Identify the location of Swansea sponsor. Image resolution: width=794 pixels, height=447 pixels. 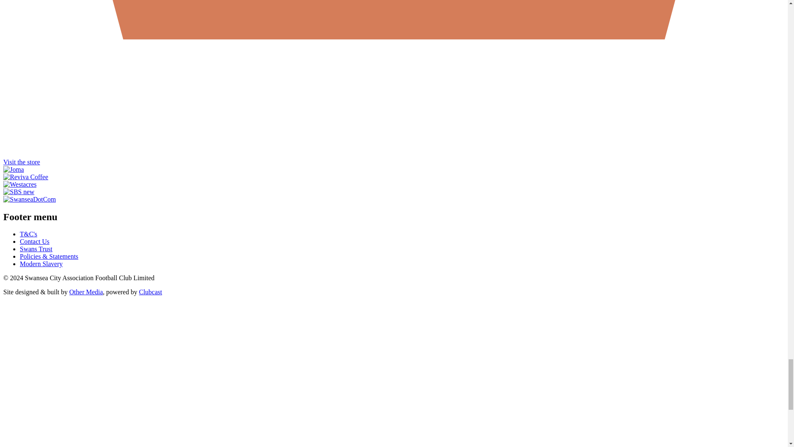
(29, 199).